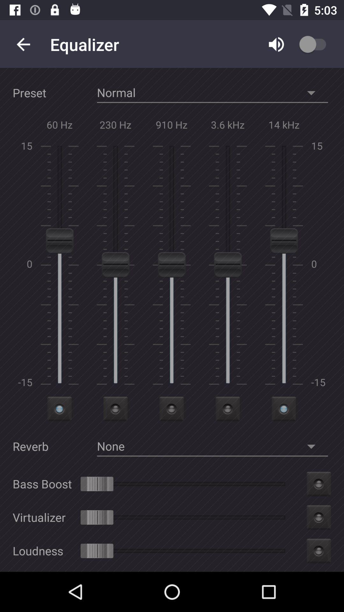 This screenshot has height=612, width=344. Describe the element at coordinates (319, 484) in the screenshot. I see `click on the button next to bass boost` at that location.